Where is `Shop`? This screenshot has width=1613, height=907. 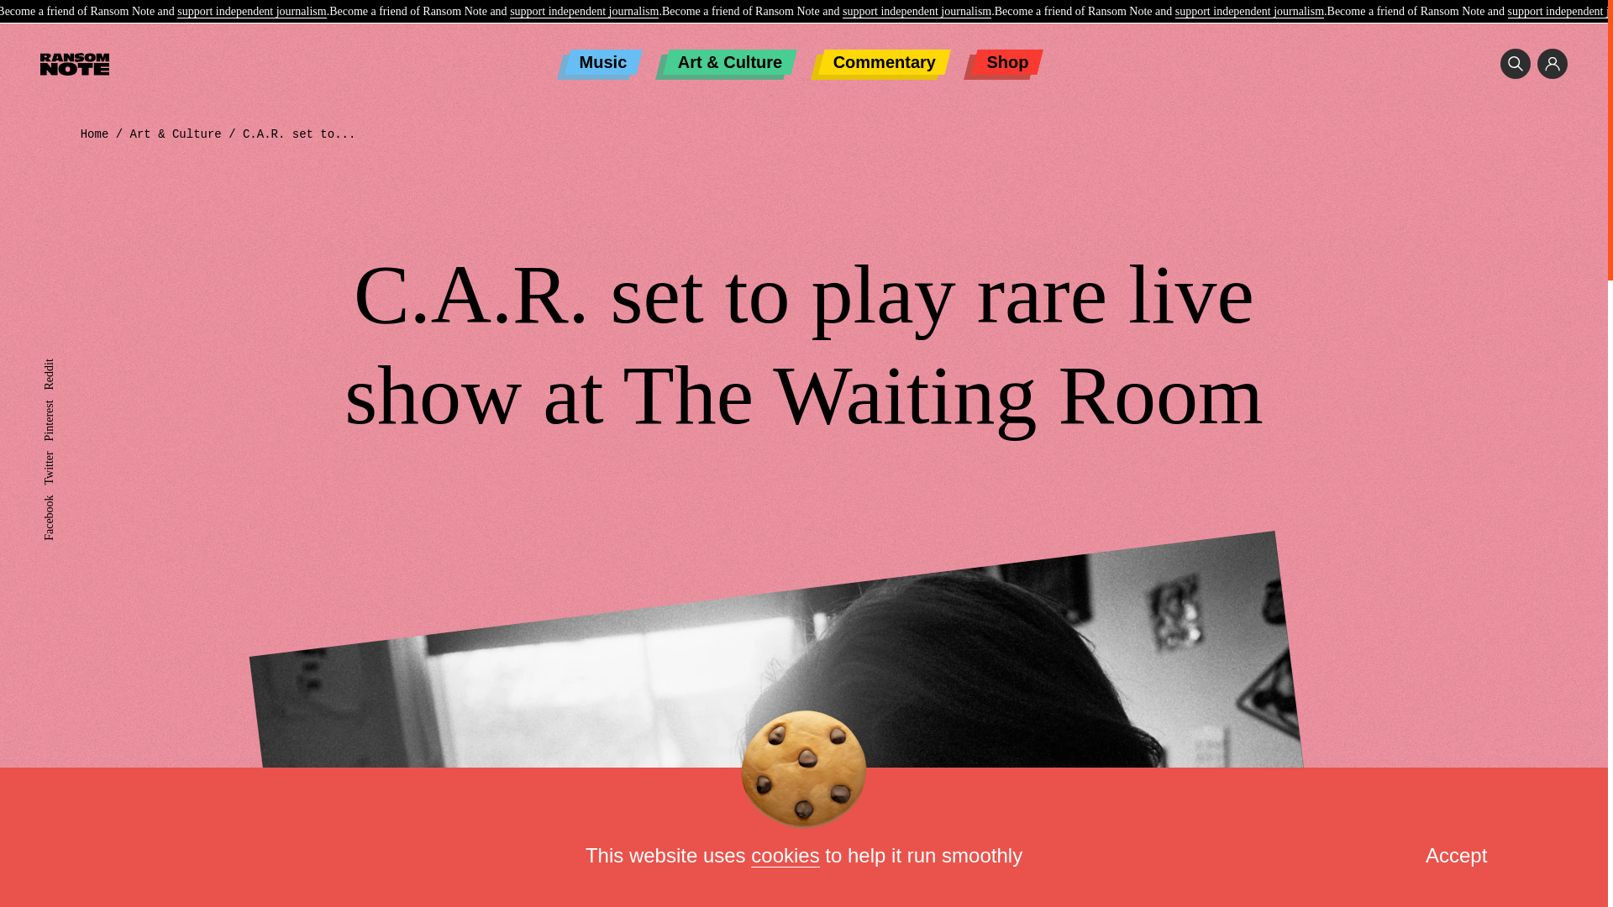 Shop is located at coordinates (1006, 62).